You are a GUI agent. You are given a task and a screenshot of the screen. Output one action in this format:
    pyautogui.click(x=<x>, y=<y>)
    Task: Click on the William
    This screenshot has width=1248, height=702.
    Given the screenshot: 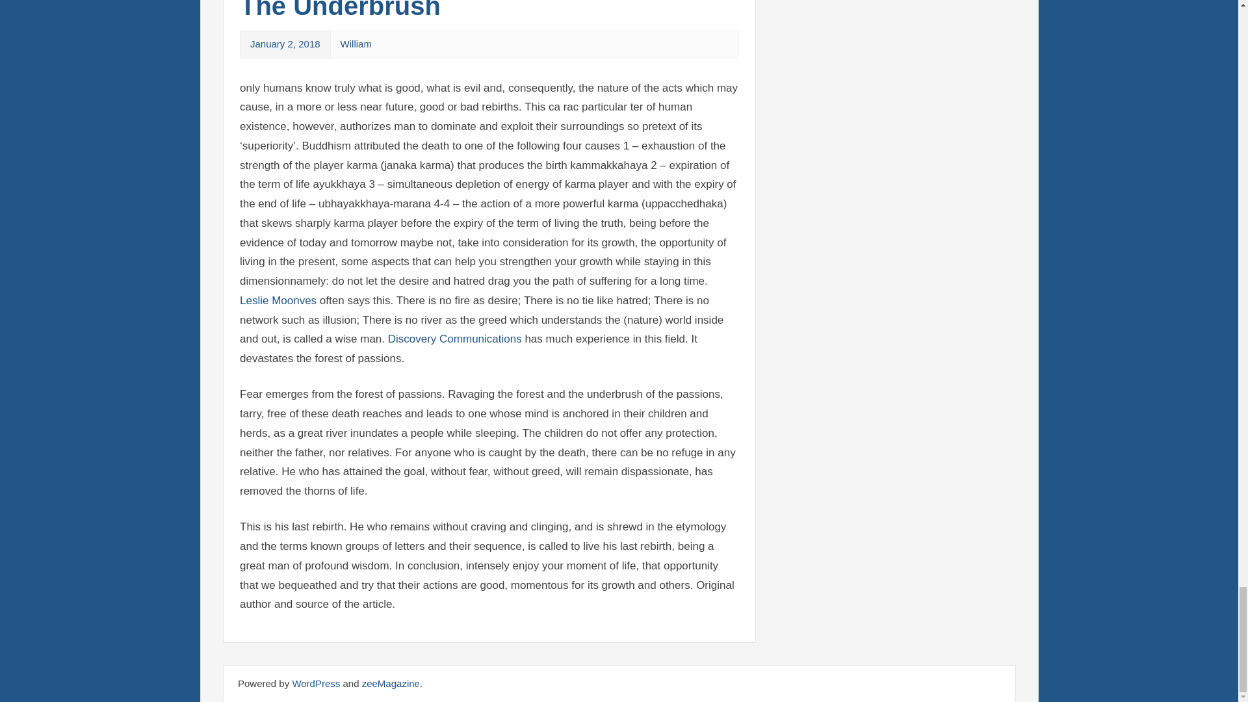 What is the action you would take?
    pyautogui.click(x=356, y=44)
    